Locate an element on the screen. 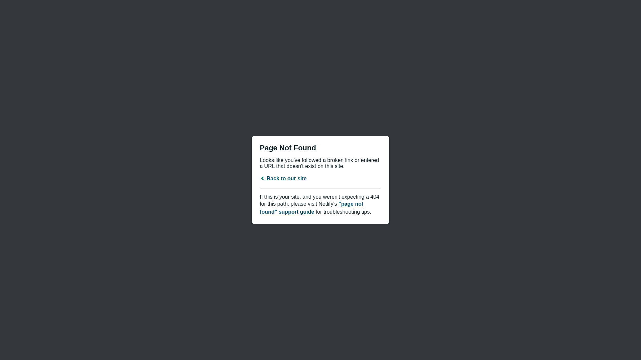  "page not found" support guide is located at coordinates (311, 208).